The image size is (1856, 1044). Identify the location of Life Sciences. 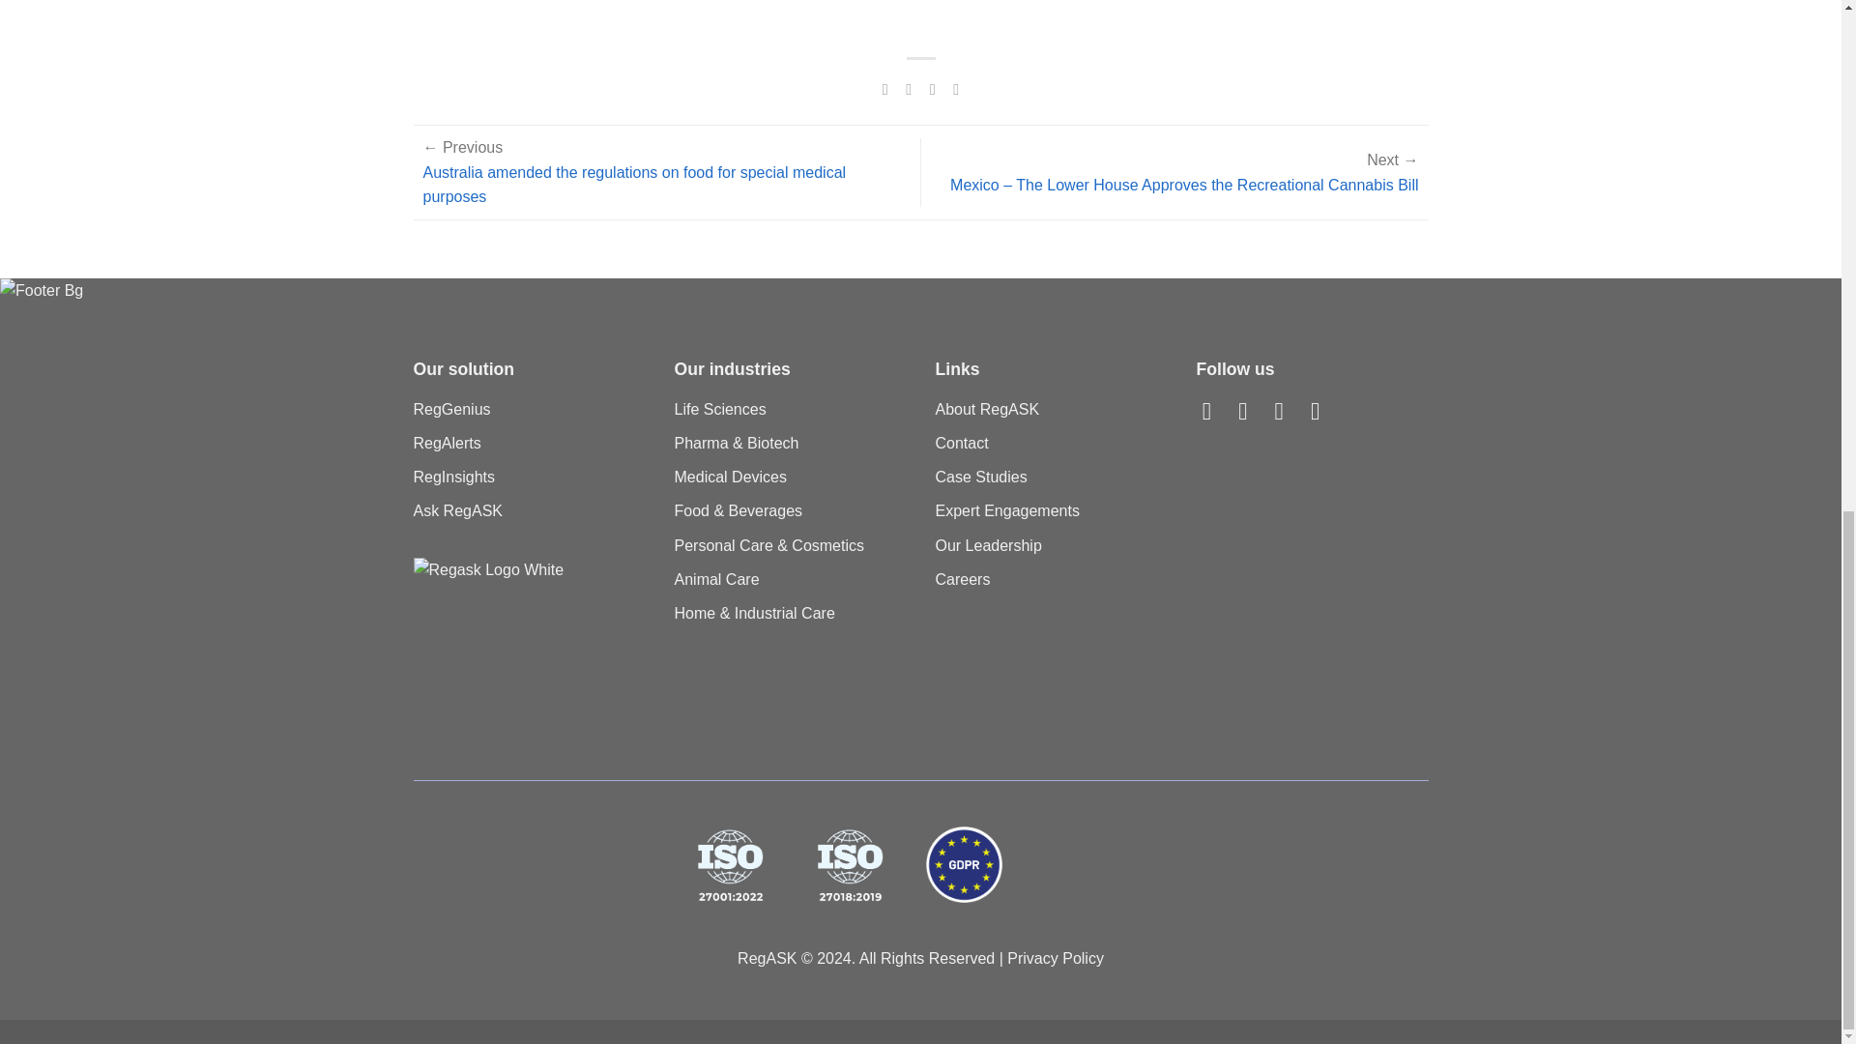
(791, 409).